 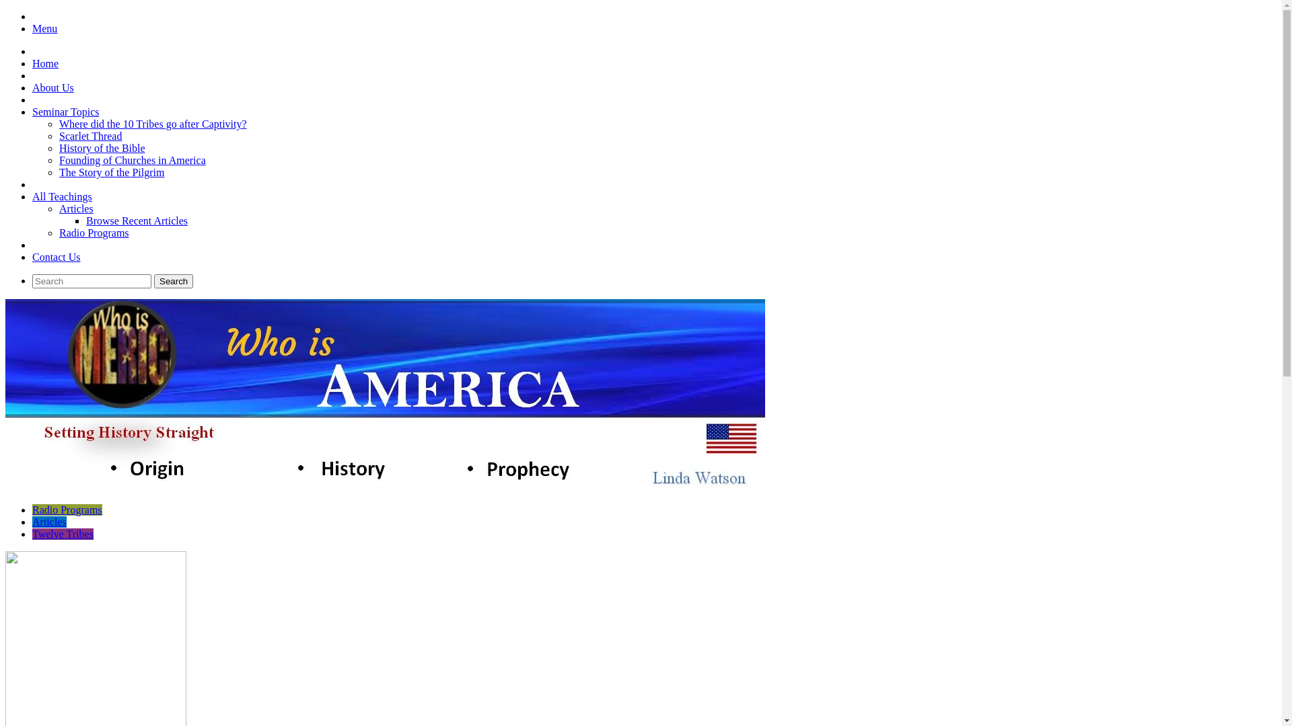 I want to click on Scarlet Thread, so click(x=90, y=136).